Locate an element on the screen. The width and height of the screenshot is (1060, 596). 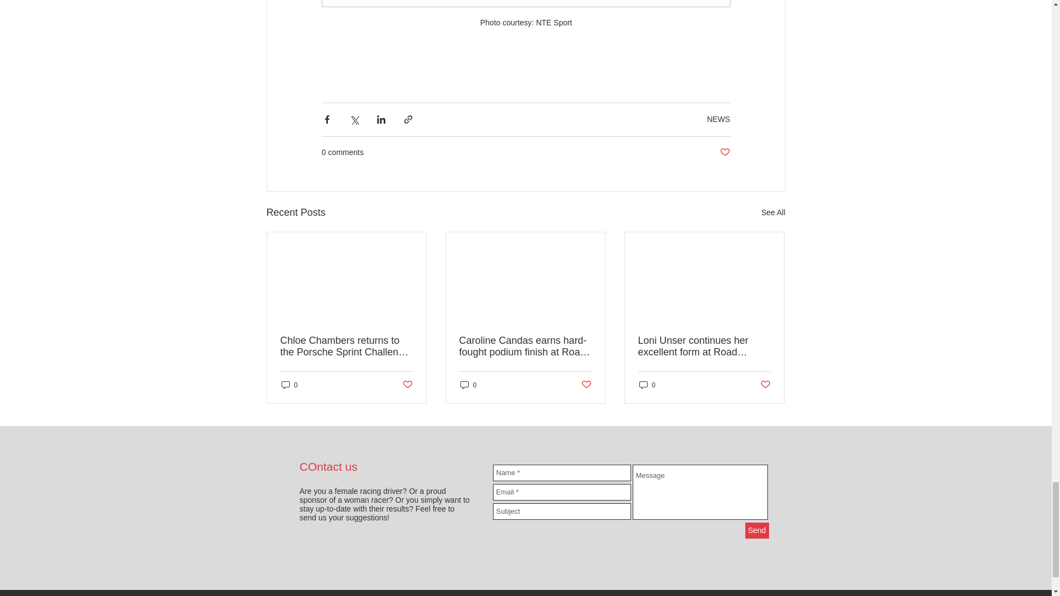
0 is located at coordinates (468, 385).